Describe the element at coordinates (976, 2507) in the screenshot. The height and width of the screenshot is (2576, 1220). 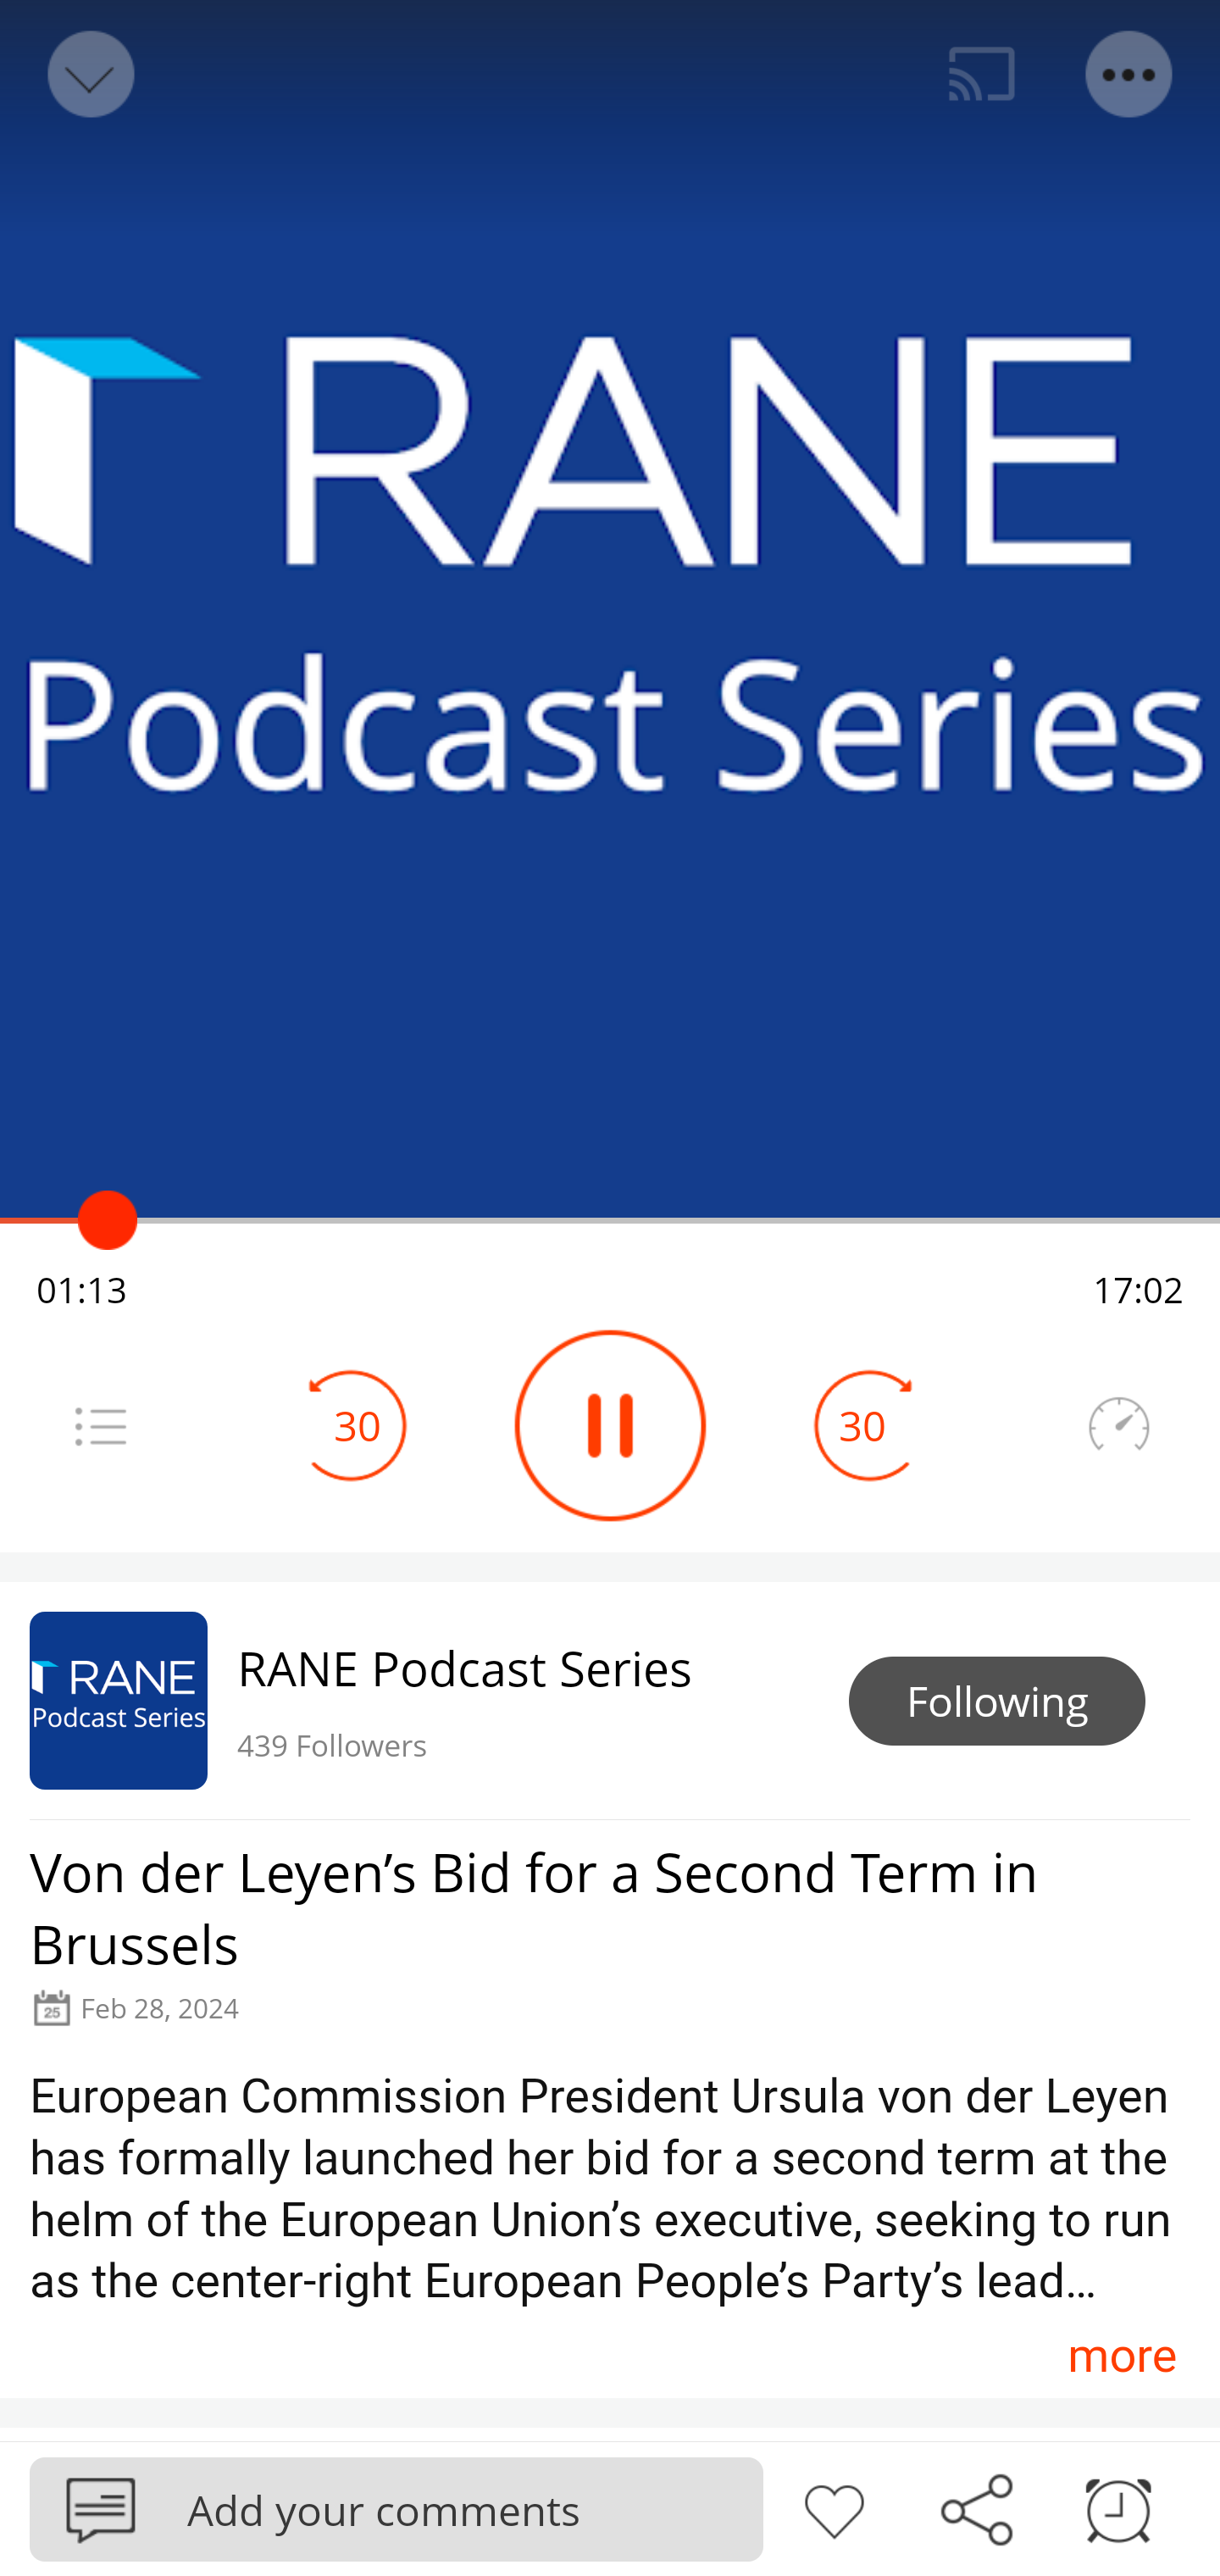
I see `Share` at that location.